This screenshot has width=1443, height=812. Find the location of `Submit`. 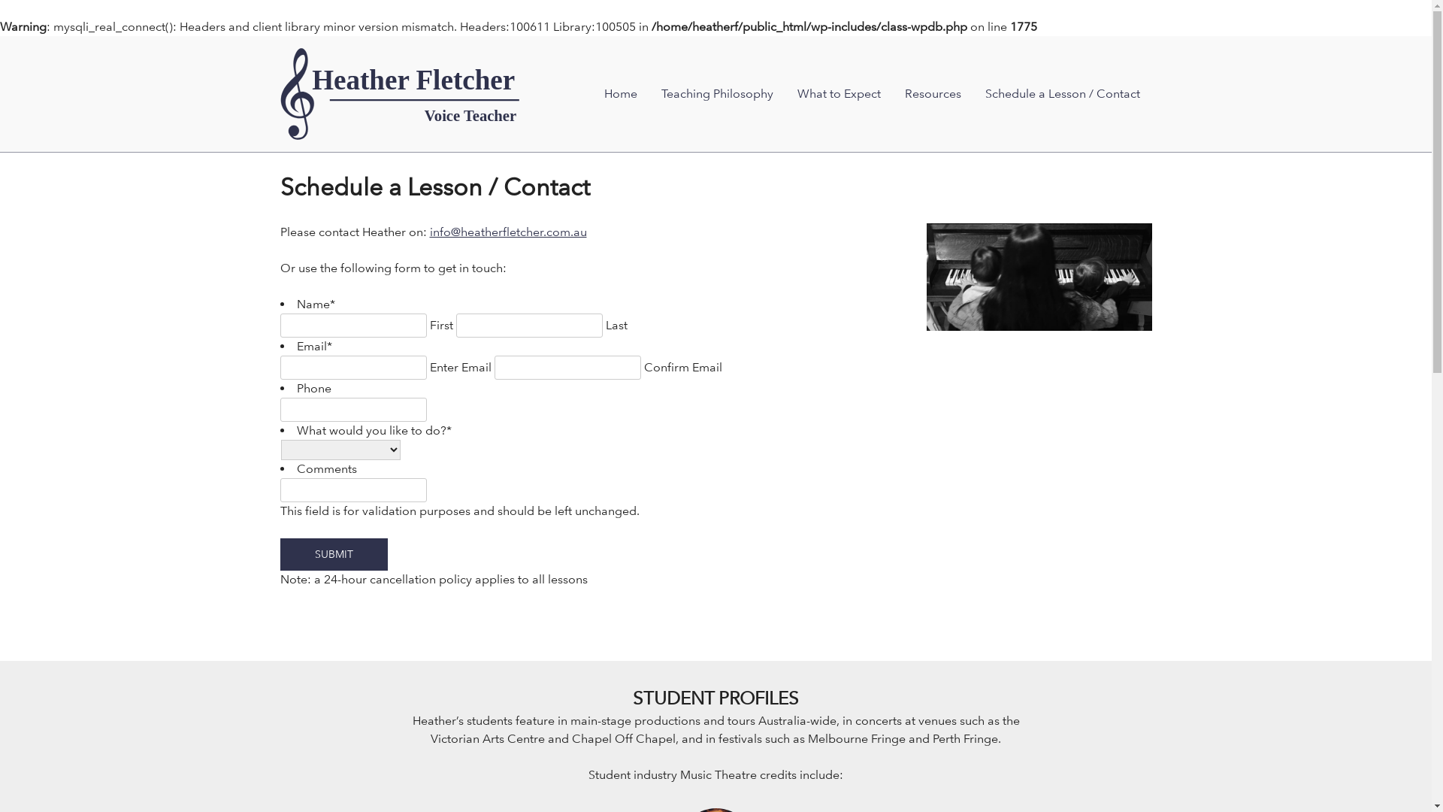

Submit is located at coordinates (334, 554).